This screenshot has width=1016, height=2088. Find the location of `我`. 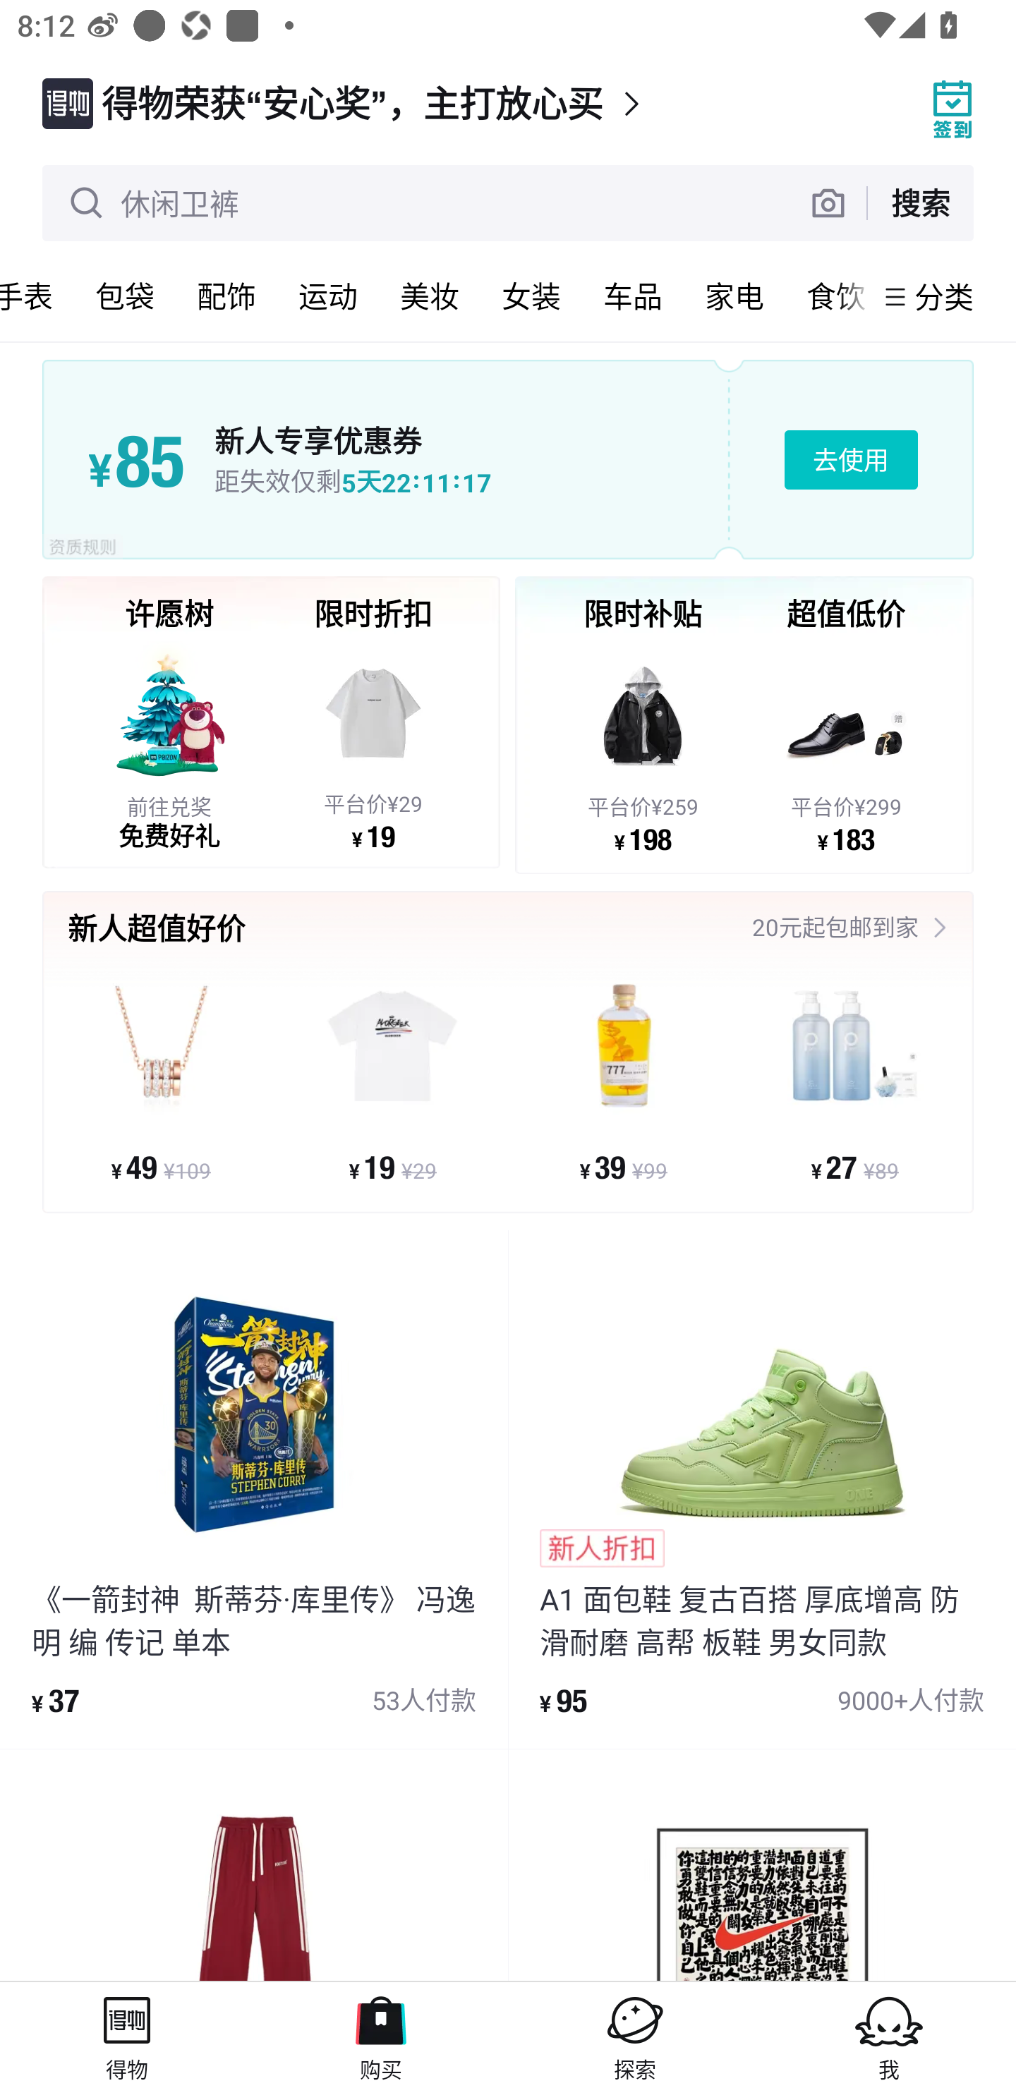

我 is located at coordinates (889, 2034).